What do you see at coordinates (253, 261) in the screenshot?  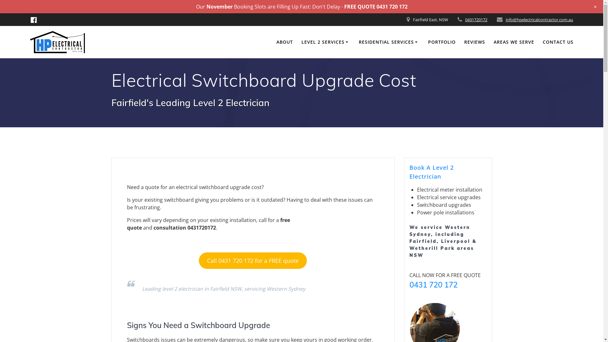 I see `Call 0431 720 172 for a FREE quote` at bounding box center [253, 261].